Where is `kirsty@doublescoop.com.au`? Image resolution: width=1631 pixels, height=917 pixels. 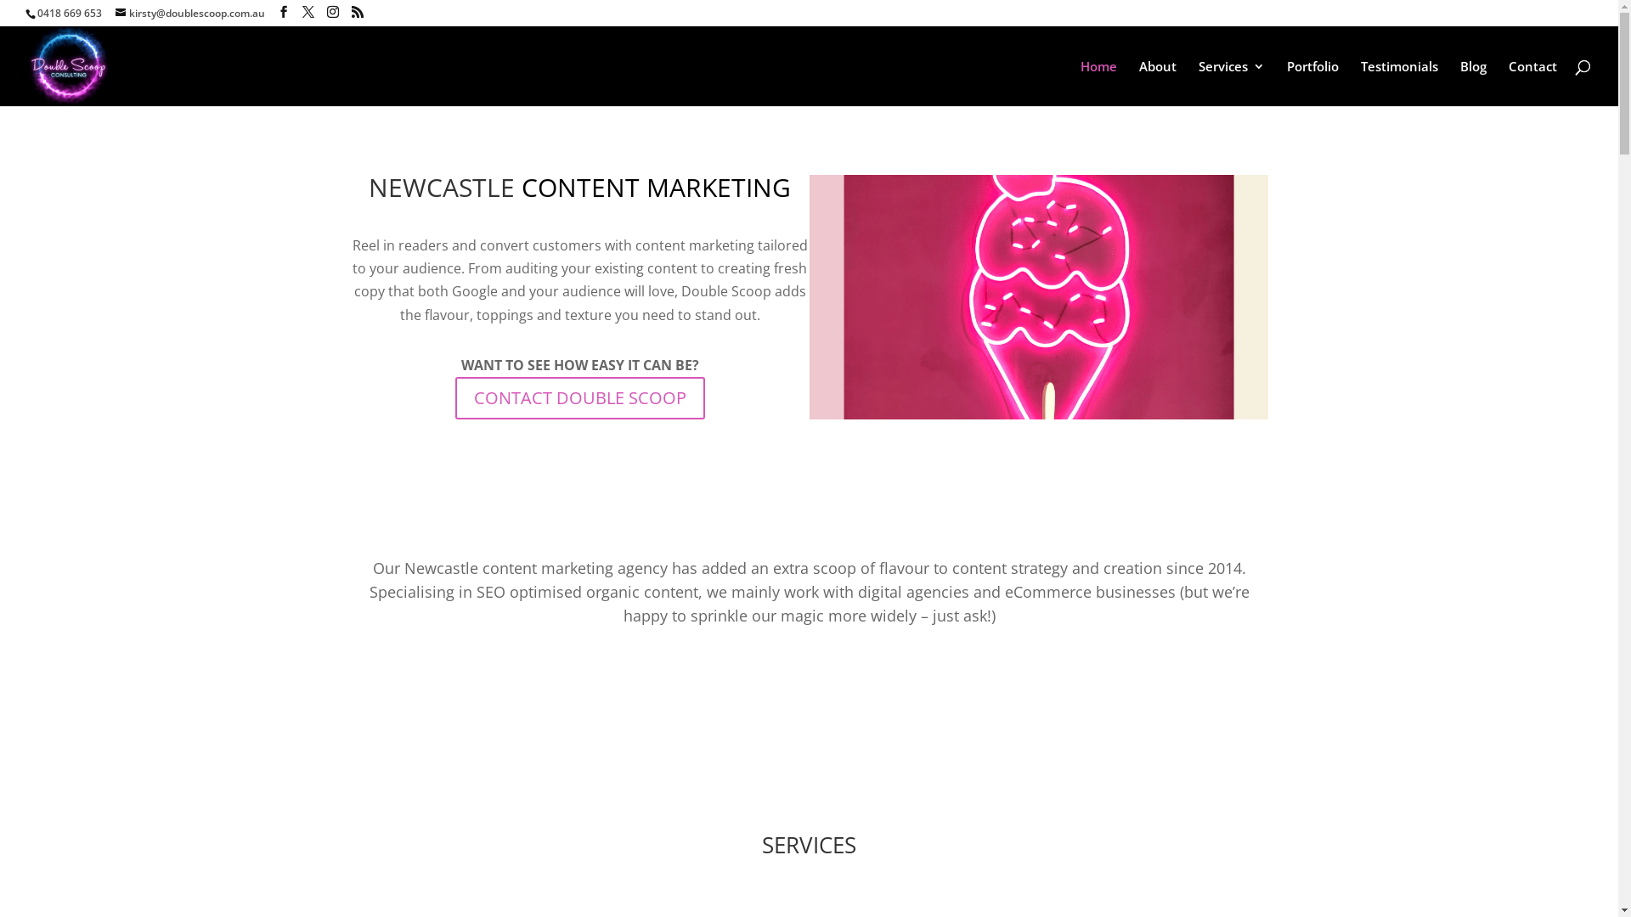 kirsty@doublescoop.com.au is located at coordinates (190, 14).